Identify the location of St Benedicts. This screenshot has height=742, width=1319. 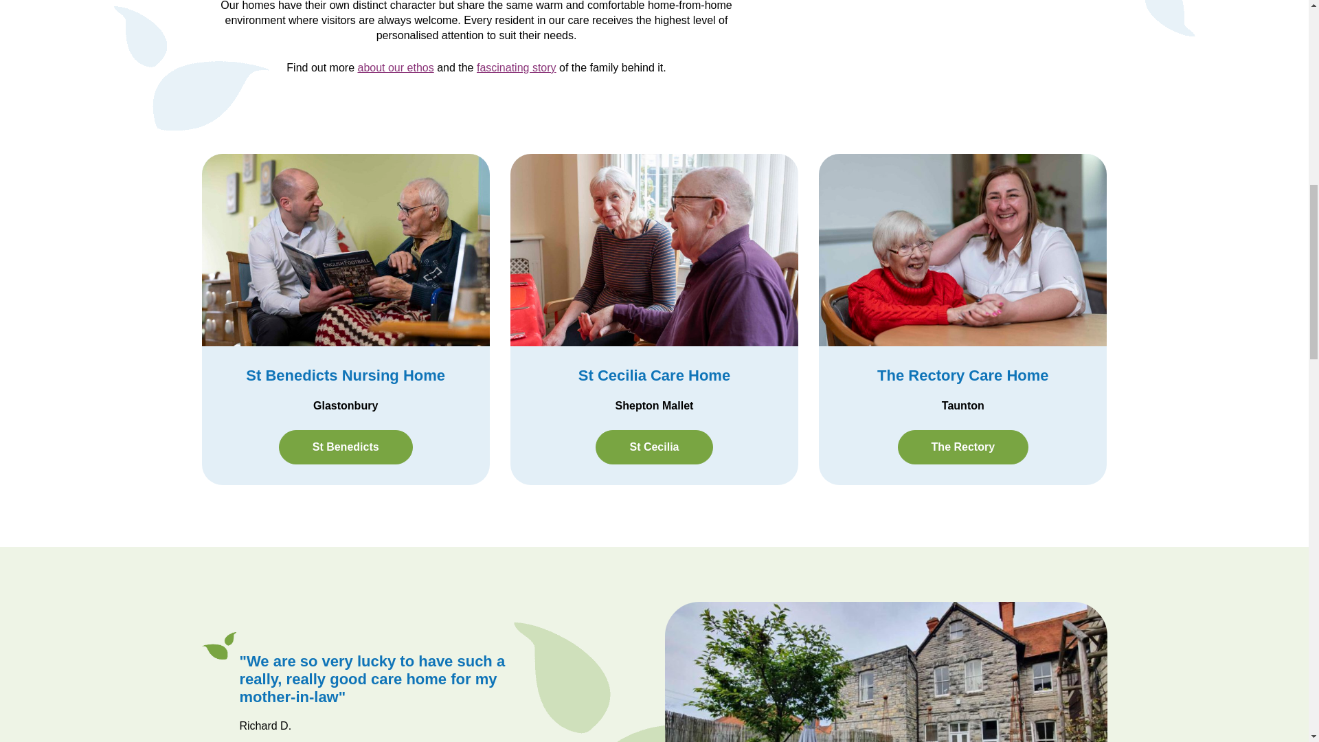
(345, 447).